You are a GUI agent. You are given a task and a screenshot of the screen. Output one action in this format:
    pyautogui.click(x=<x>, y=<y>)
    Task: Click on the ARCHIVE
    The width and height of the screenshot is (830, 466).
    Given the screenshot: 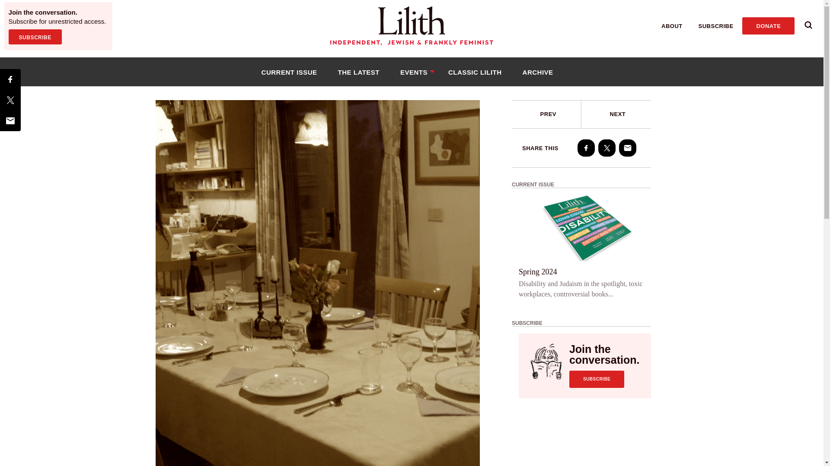 What is the action you would take?
    pyautogui.click(x=538, y=72)
    